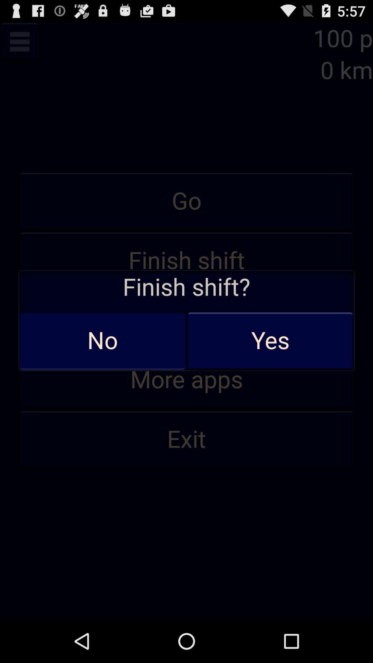  I want to click on open icon above finish shift, so click(186, 201).